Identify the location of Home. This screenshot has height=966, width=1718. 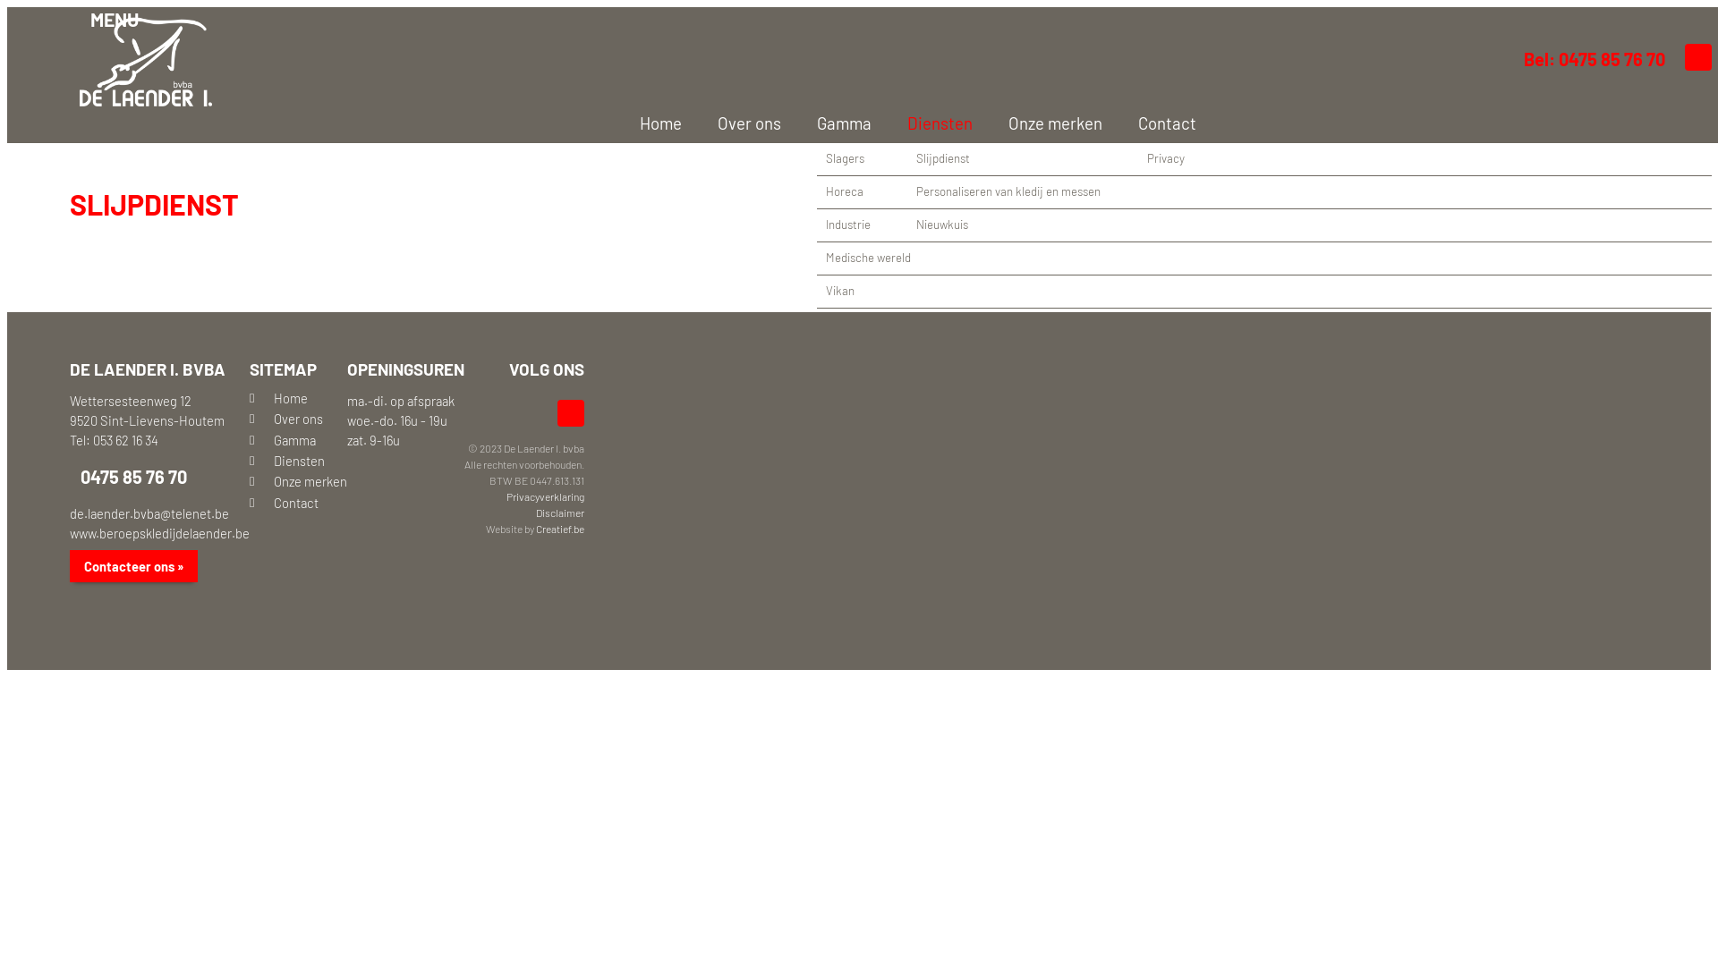
(642, 123).